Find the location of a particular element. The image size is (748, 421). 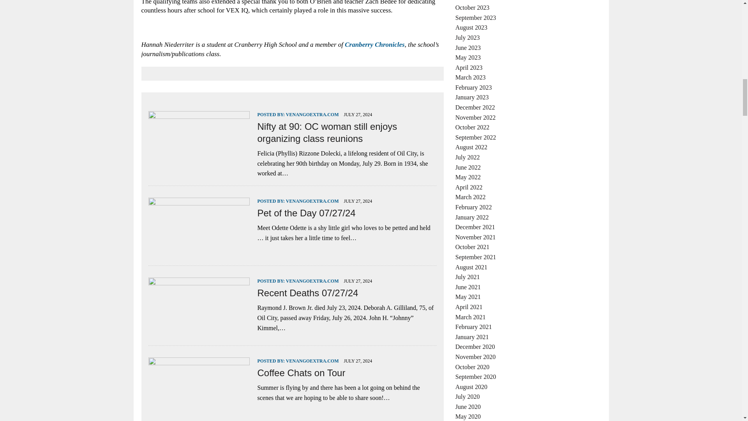

VENANGOEXTRA.COM is located at coordinates (312, 201).